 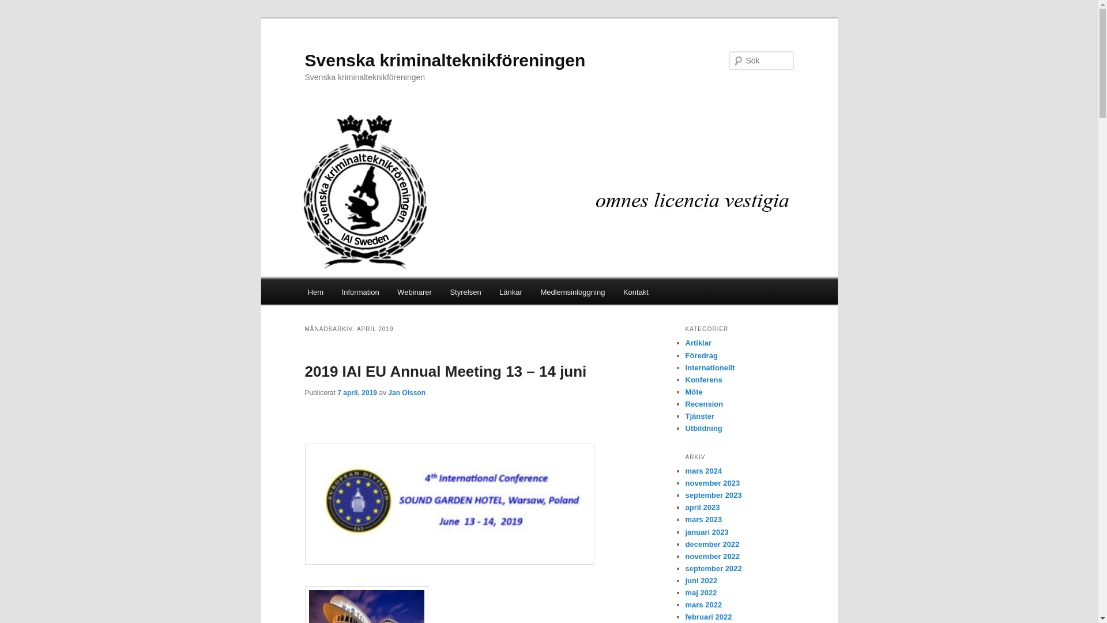 What do you see at coordinates (465, 292) in the screenshot?
I see `Styrelsen` at bounding box center [465, 292].